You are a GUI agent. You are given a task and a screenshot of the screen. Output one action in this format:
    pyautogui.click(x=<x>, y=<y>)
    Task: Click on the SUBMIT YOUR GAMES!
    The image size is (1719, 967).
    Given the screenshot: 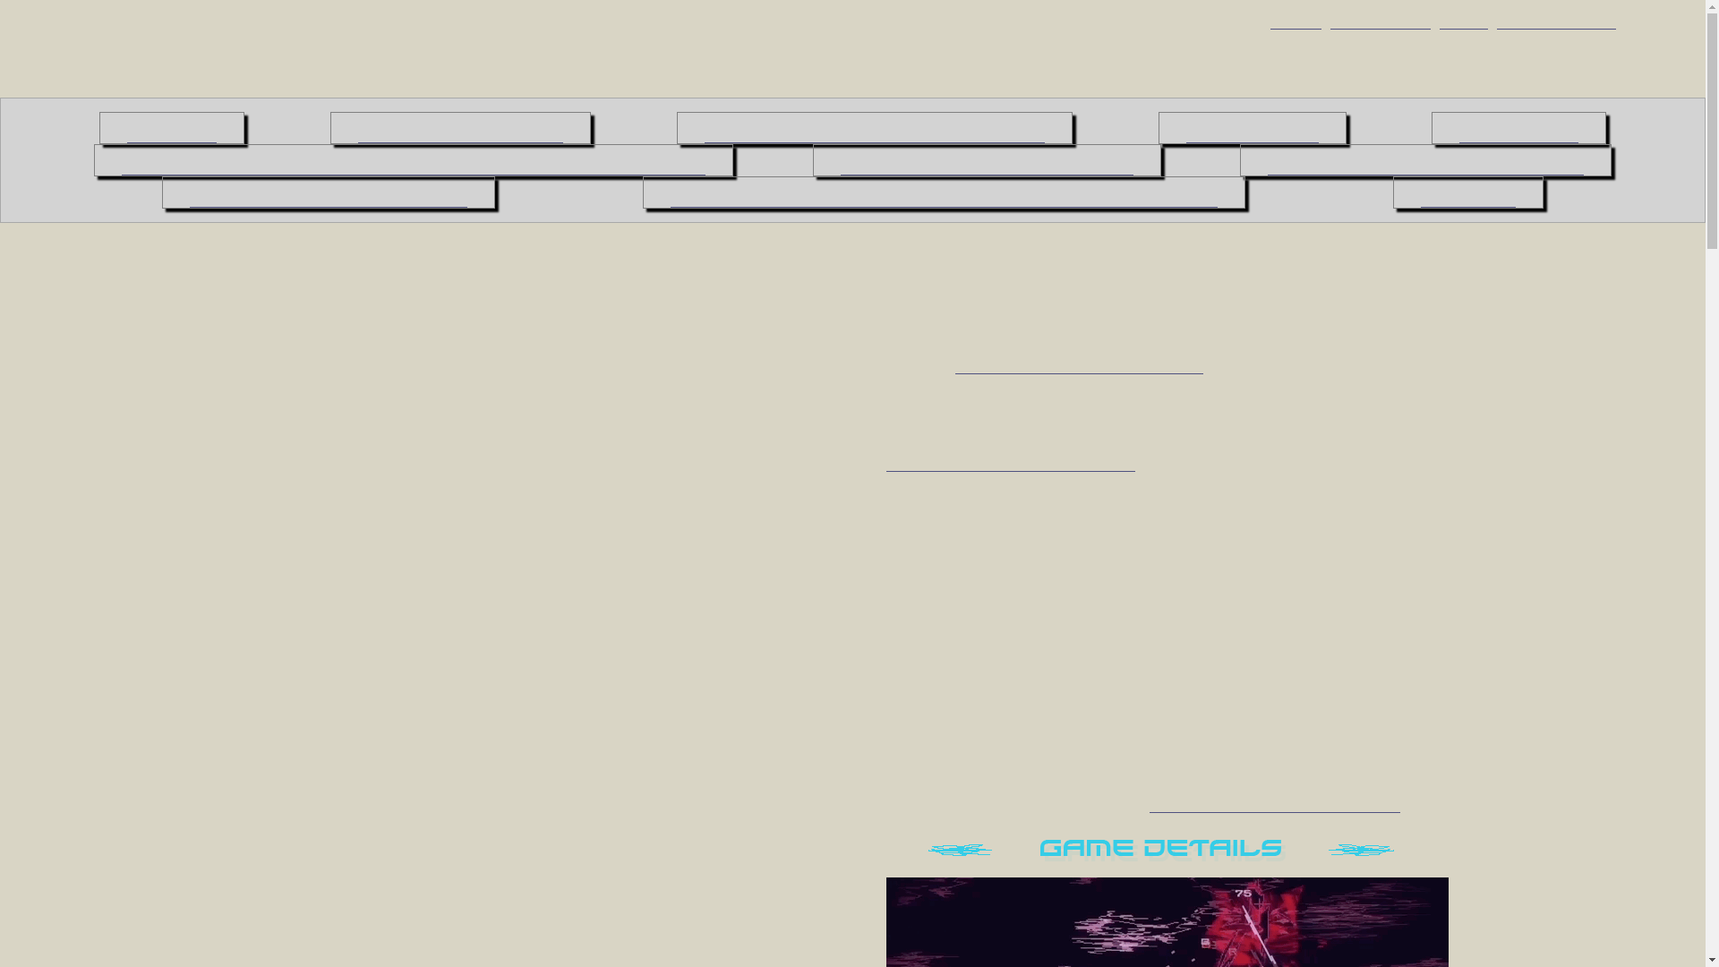 What is the action you would take?
    pyautogui.click(x=987, y=159)
    